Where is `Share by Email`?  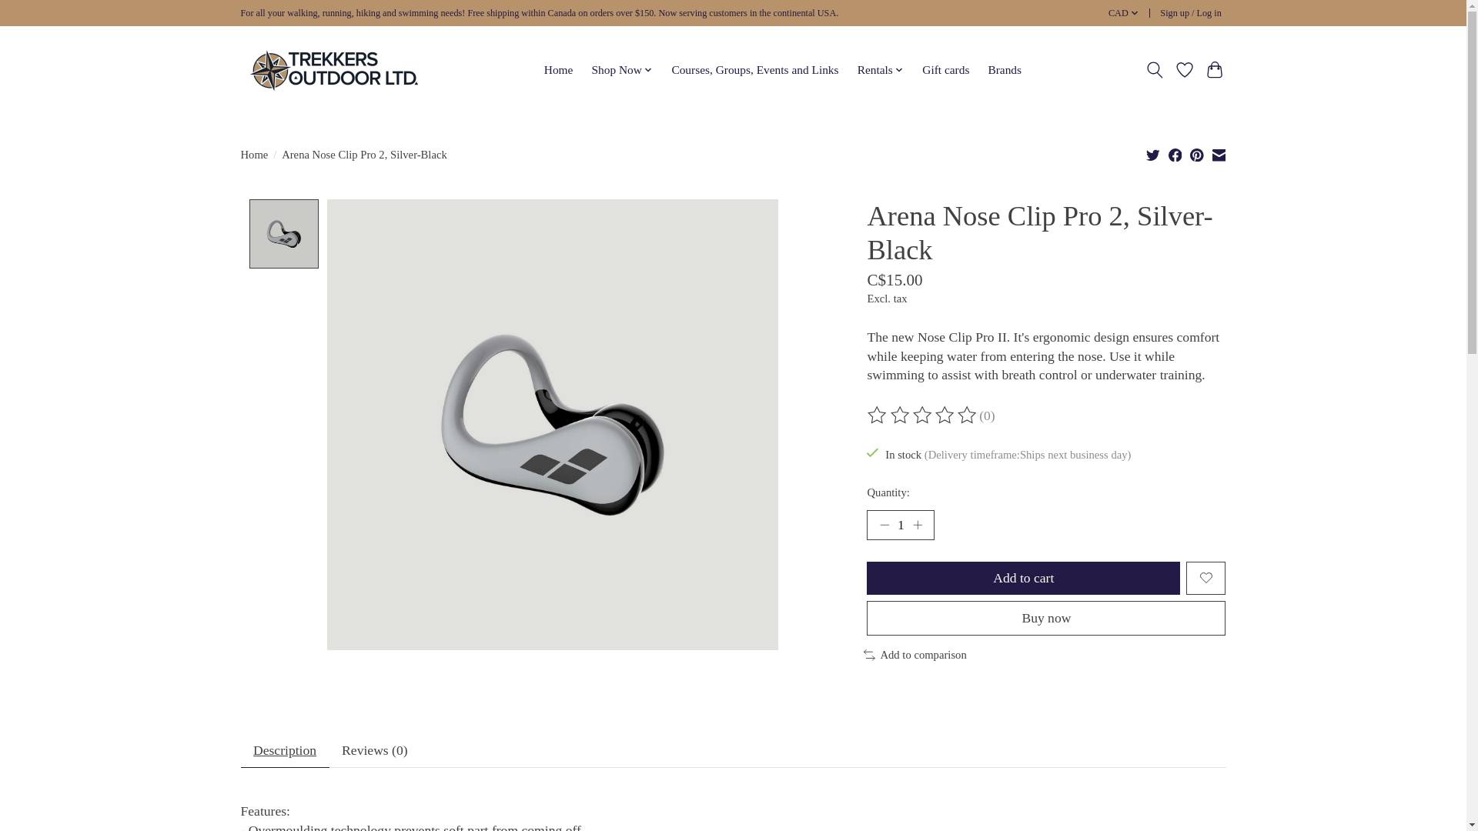
Share by Email is located at coordinates (1218, 154).